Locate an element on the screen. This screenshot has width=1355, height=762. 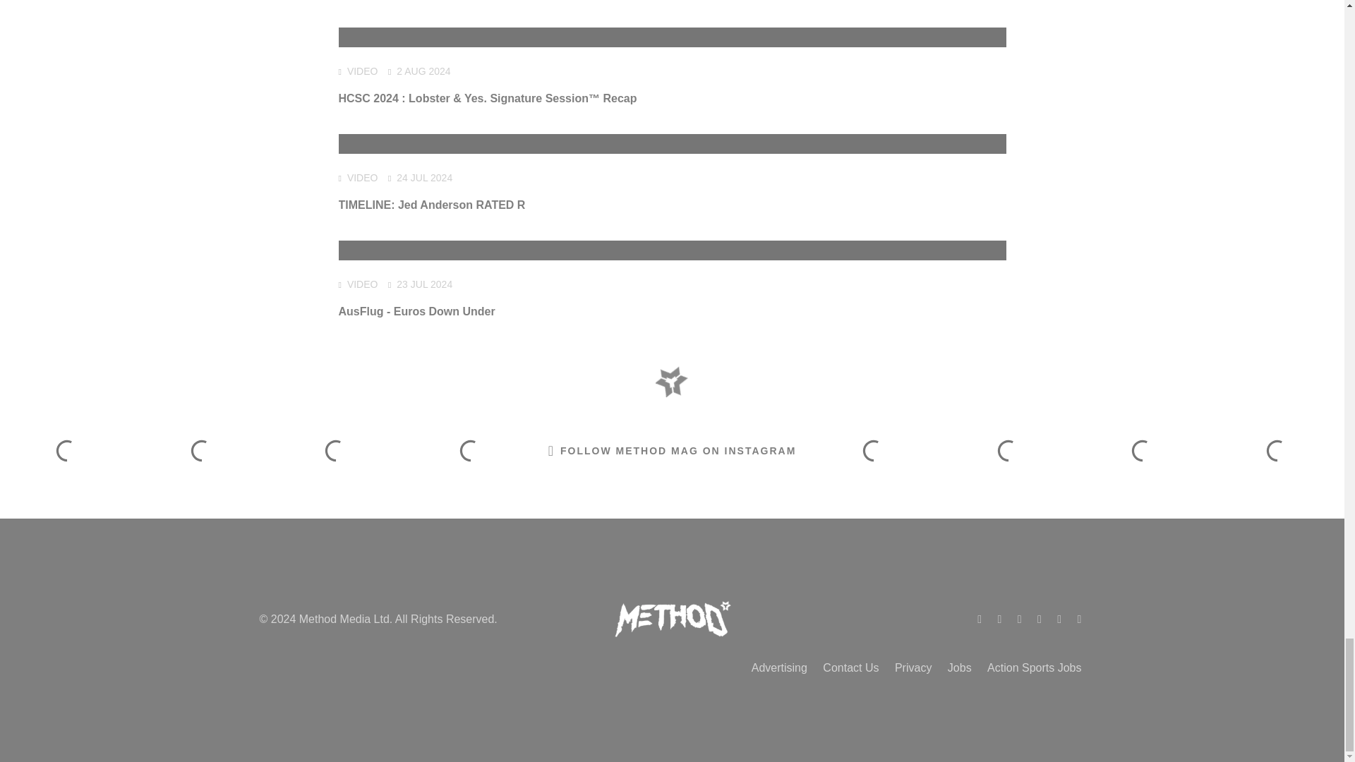
AusFlug - Euros Down Under is located at coordinates (417, 312).